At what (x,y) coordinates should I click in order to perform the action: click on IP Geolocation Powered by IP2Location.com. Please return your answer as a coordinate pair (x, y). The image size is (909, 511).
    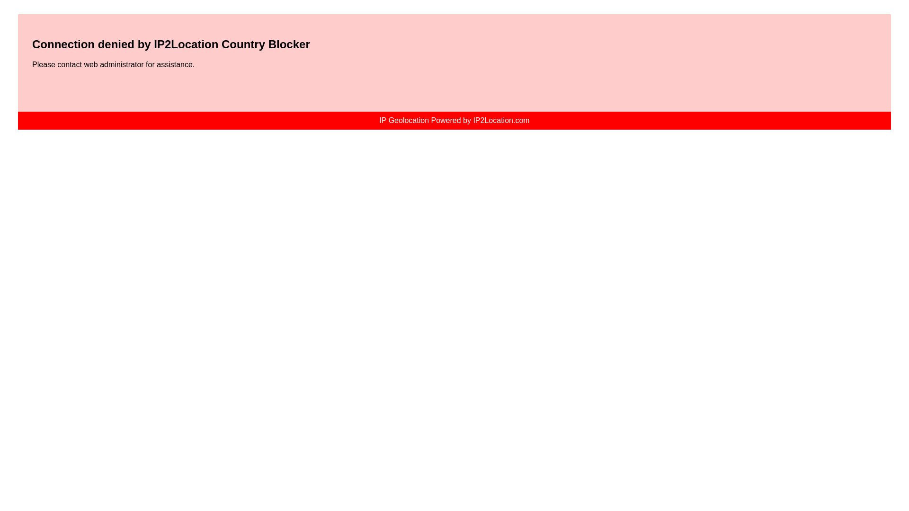
    Looking at the image, I should click on (454, 120).